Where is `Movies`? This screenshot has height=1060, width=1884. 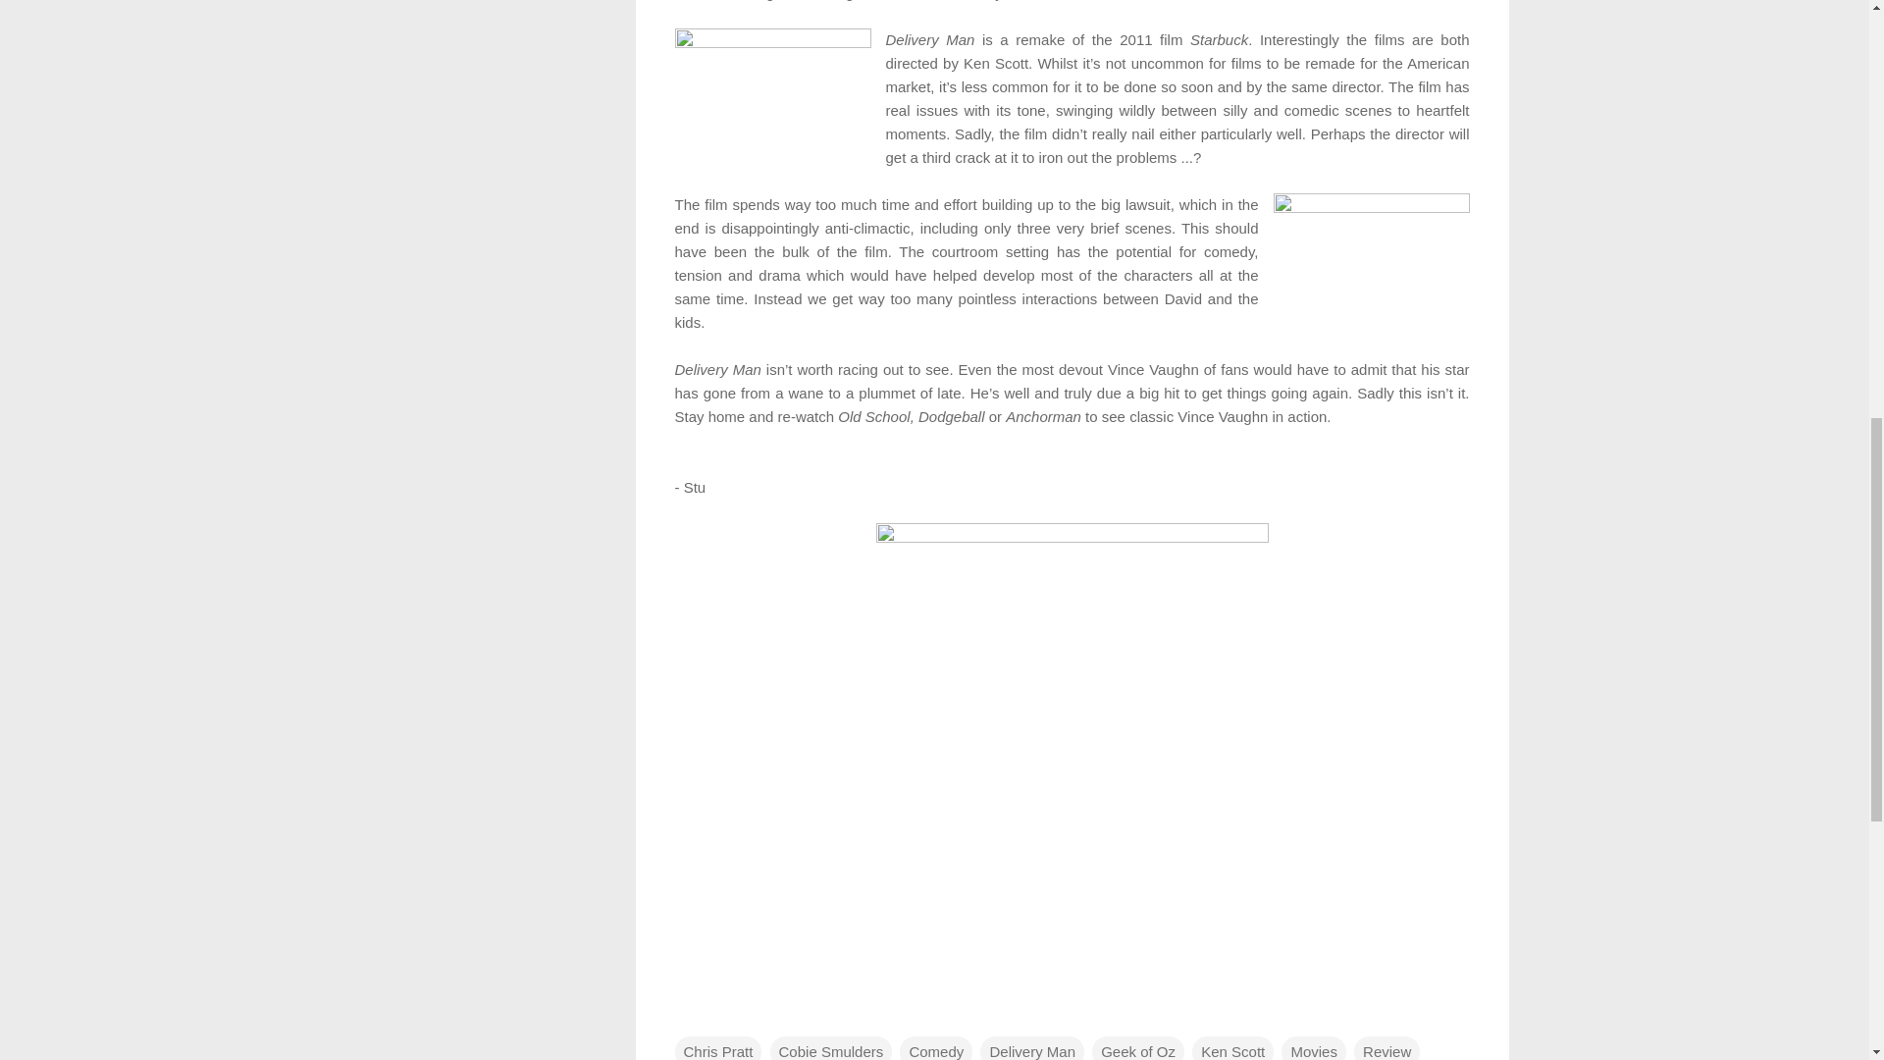 Movies is located at coordinates (1313, 1048).